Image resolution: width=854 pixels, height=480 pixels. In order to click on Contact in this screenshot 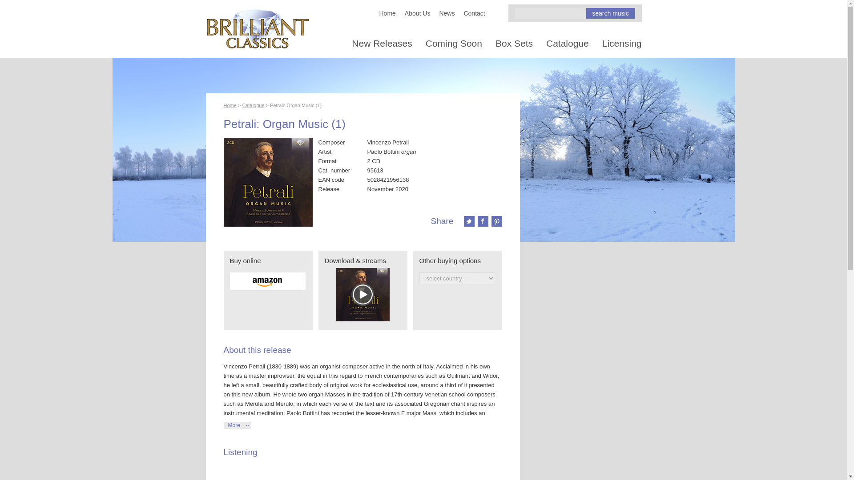, I will do `click(474, 13)`.